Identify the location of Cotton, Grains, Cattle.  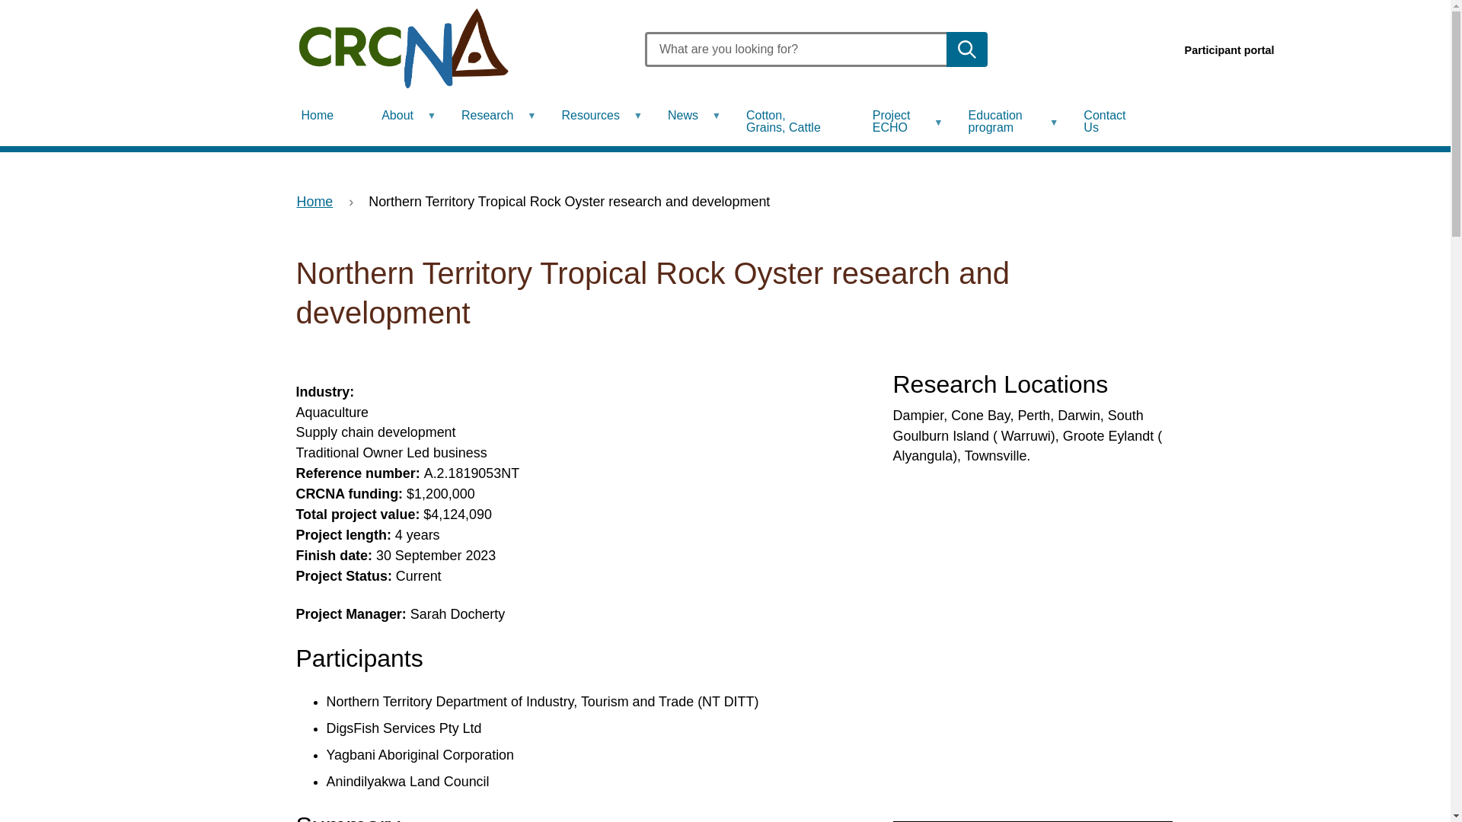
(792, 122).